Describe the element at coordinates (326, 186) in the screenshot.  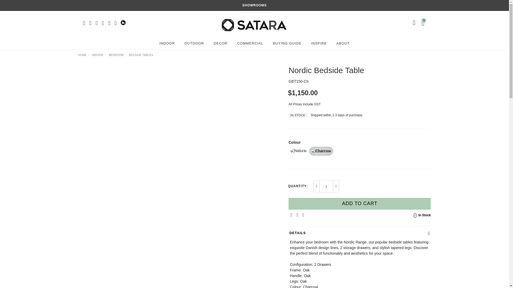
I see `1` at that location.